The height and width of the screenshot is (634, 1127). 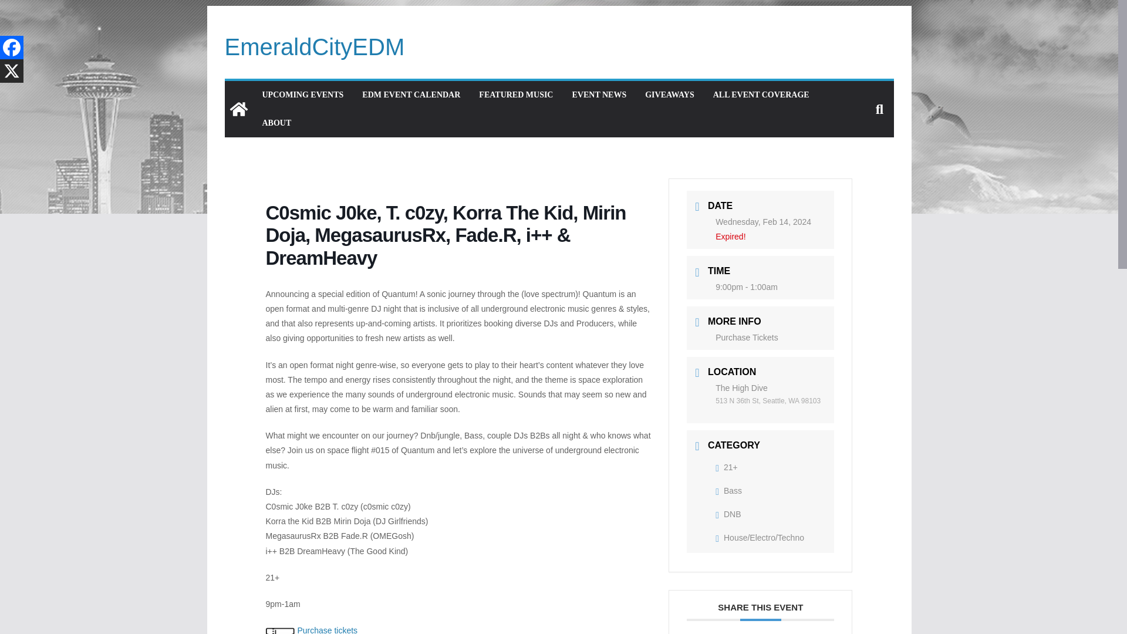 What do you see at coordinates (327, 629) in the screenshot?
I see `Purchase tickets` at bounding box center [327, 629].